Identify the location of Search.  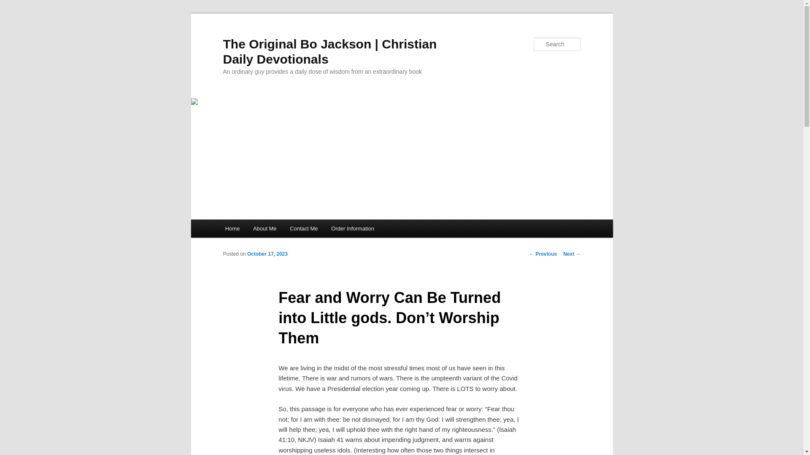
(13, 5).